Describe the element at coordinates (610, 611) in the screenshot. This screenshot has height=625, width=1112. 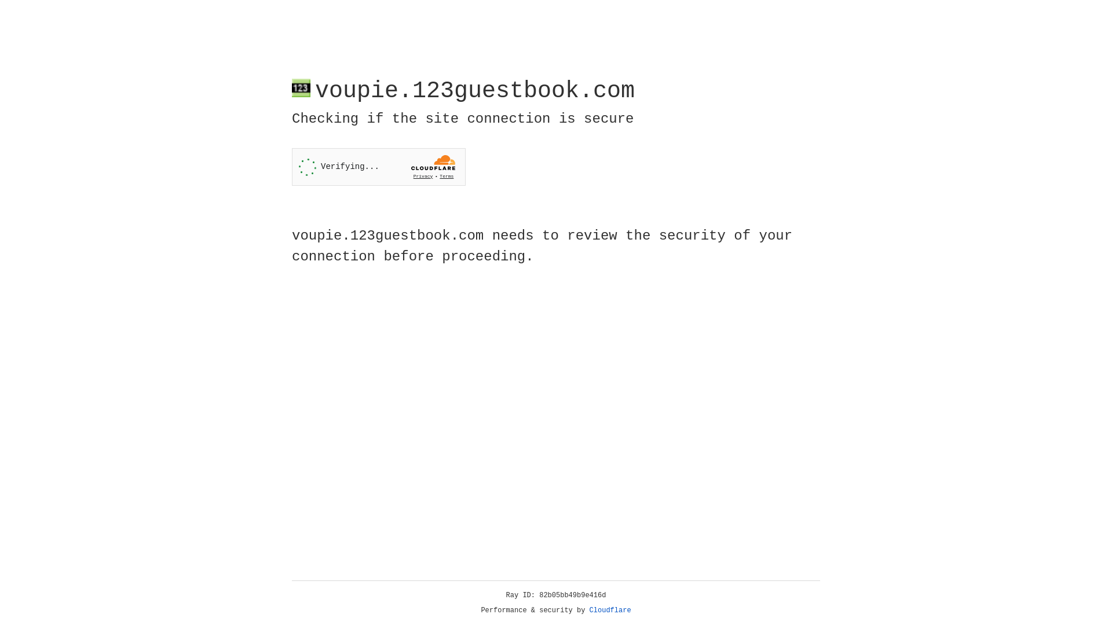
I see `Cloudflare` at that location.